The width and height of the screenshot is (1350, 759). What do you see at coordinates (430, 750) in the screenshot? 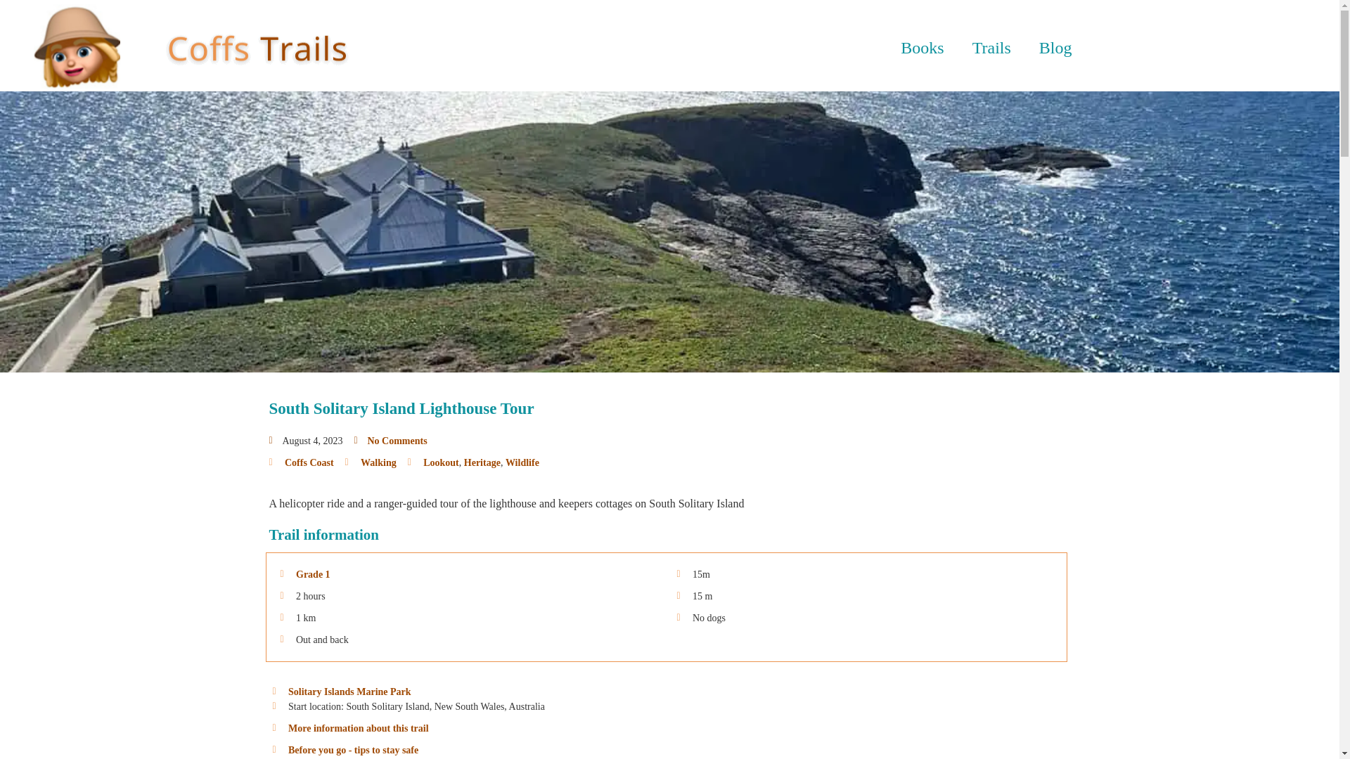
I see `Before you go - tips to stay safe` at bounding box center [430, 750].